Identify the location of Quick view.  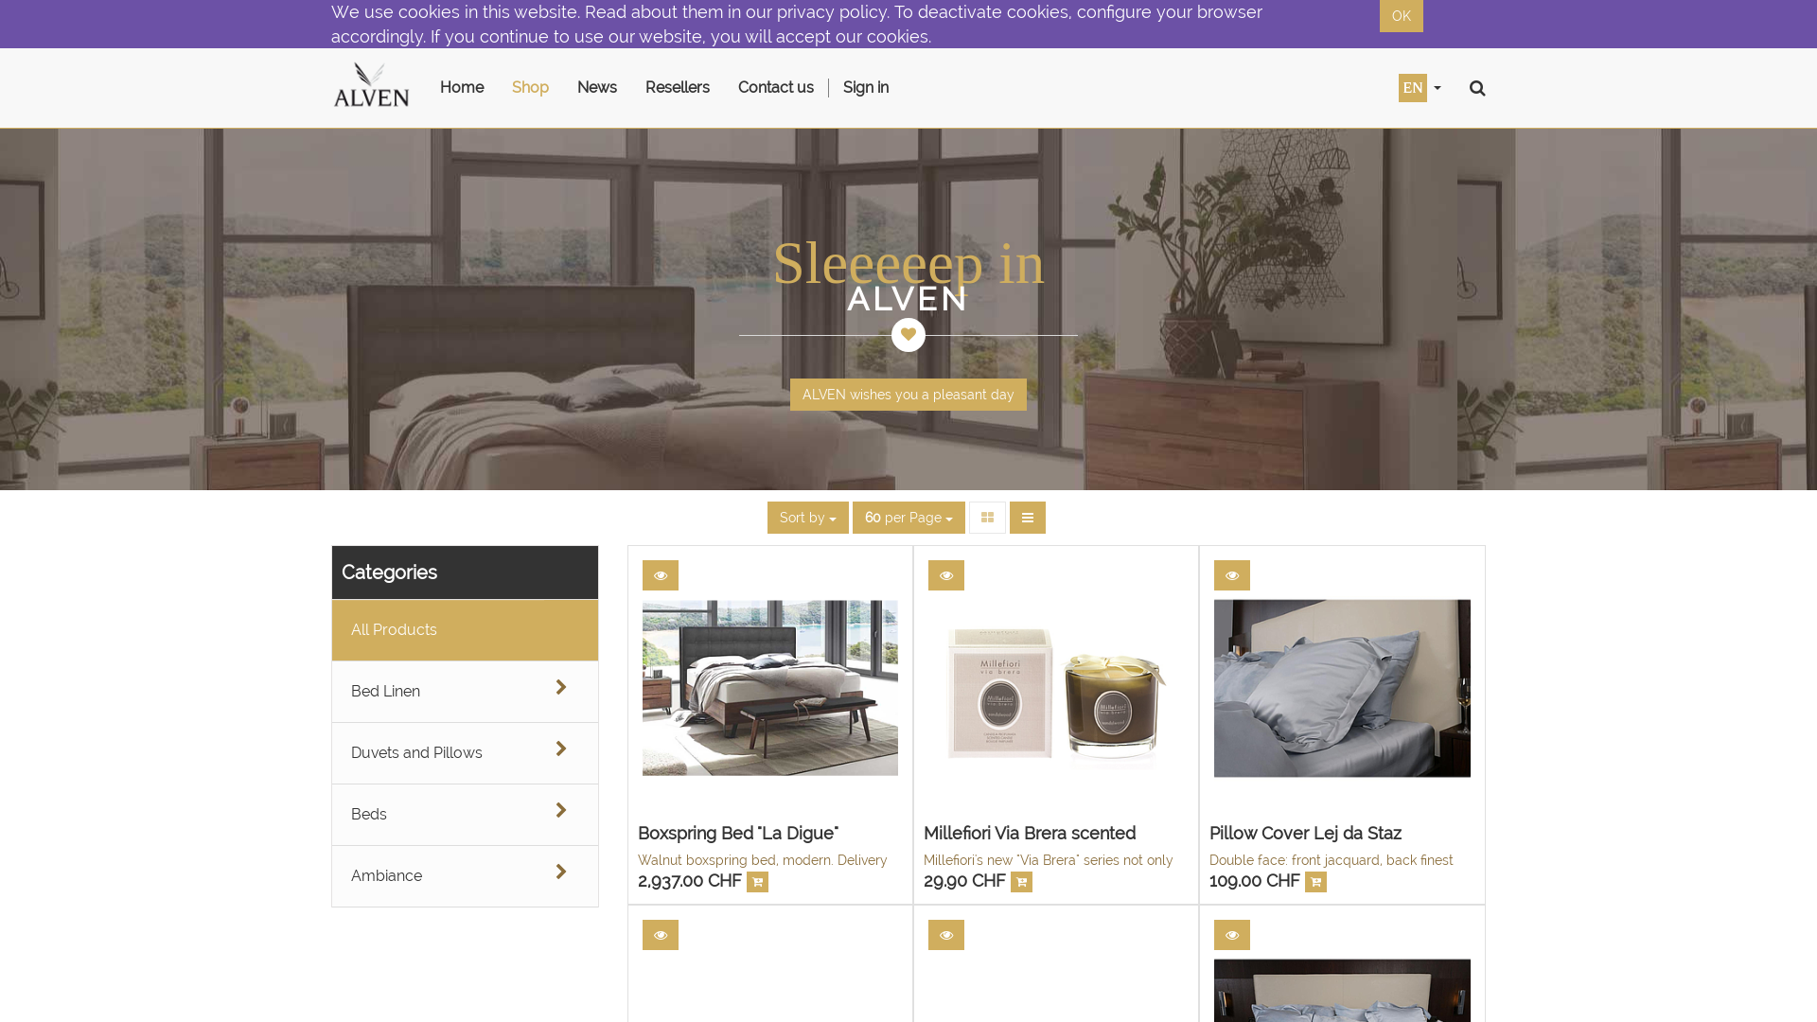
(1232, 575).